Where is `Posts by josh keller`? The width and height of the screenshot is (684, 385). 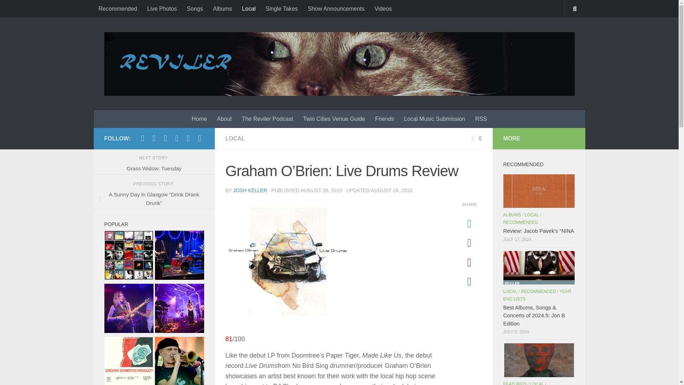
Posts by josh keller is located at coordinates (250, 190).